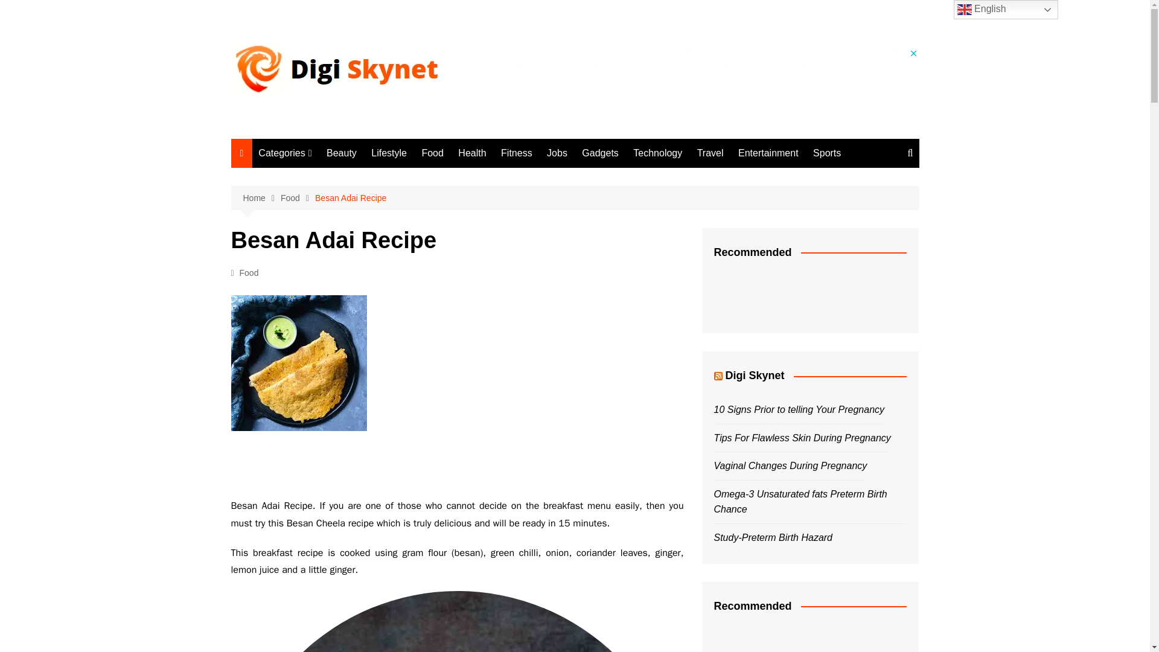 This screenshot has height=652, width=1159. Describe the element at coordinates (827, 153) in the screenshot. I see `Sports` at that location.